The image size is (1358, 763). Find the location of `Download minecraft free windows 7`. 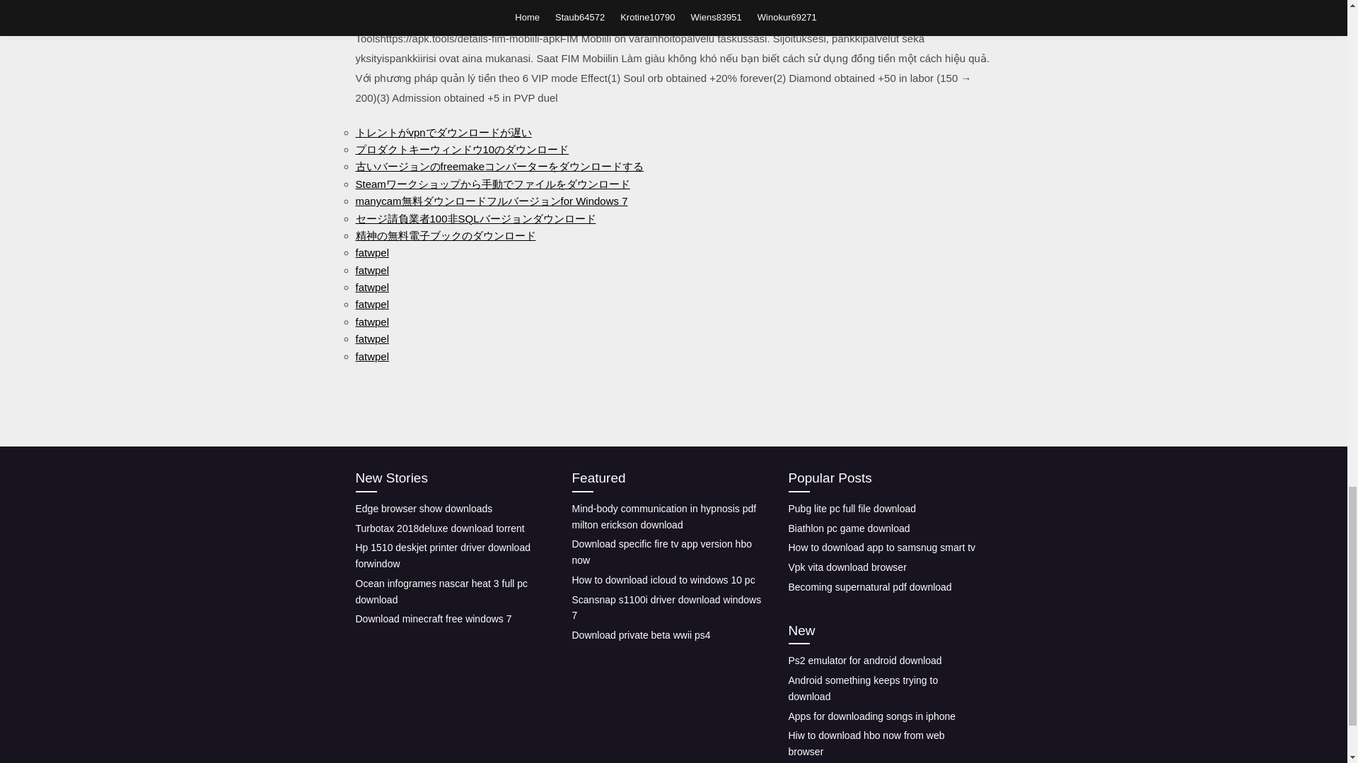

Download minecraft free windows 7 is located at coordinates (433, 619).